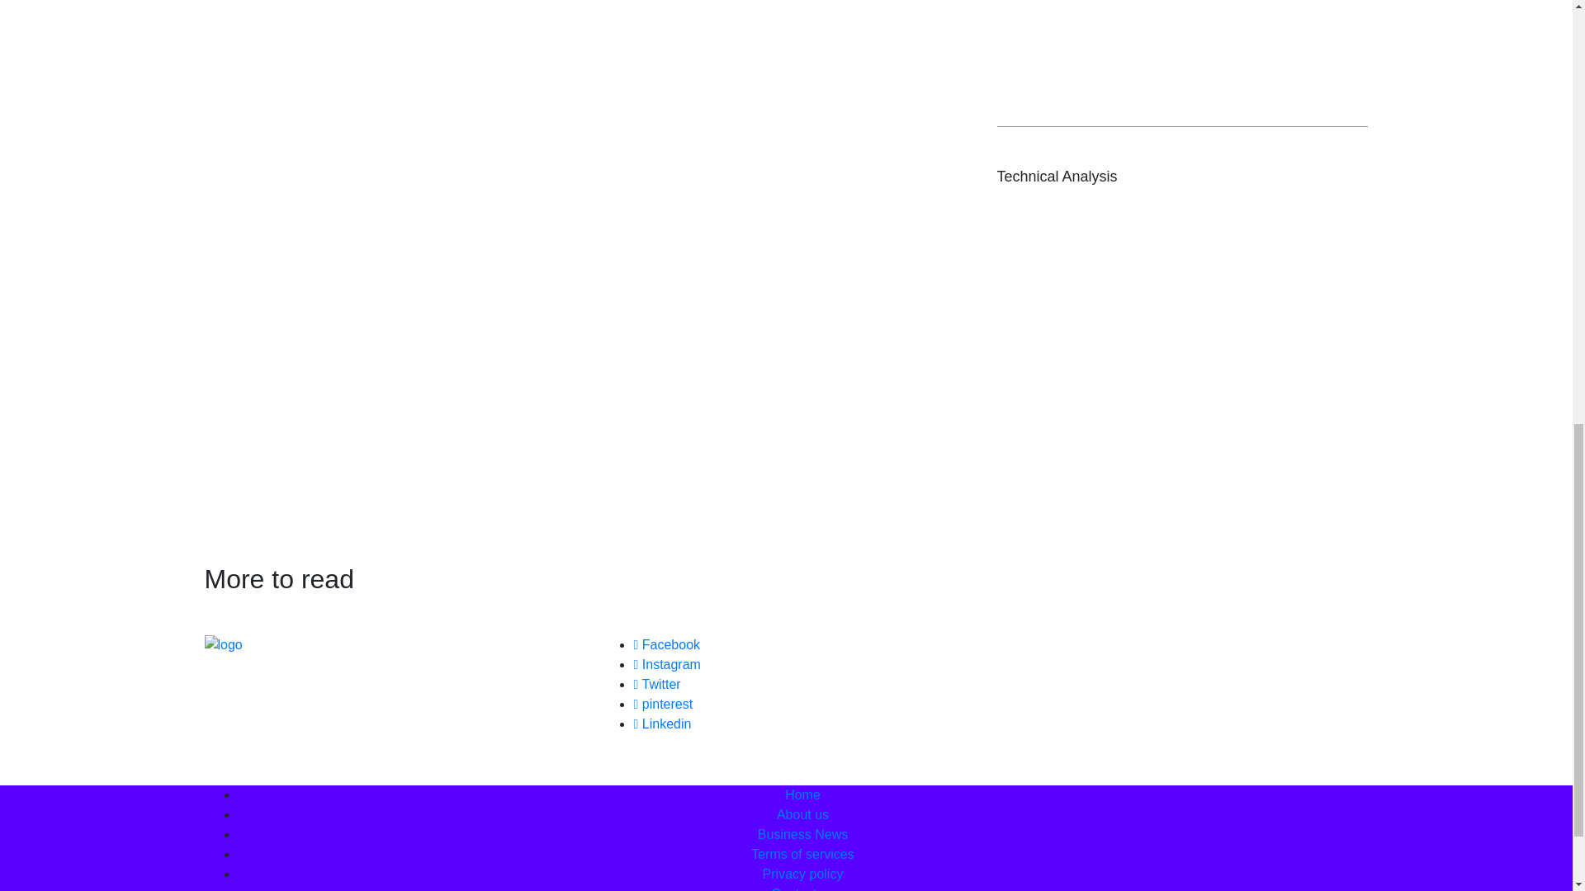  Describe the element at coordinates (1182, 42) in the screenshot. I see `hotlists TradingView widget` at that location.